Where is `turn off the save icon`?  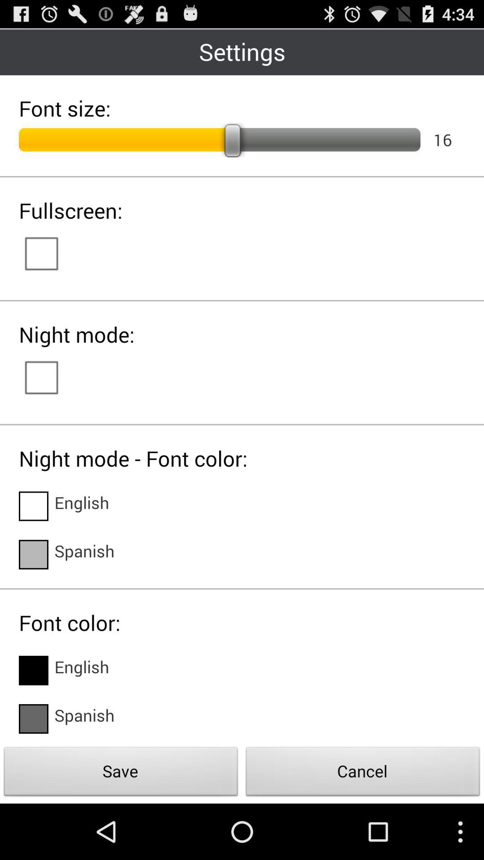
turn off the save icon is located at coordinates (121, 774).